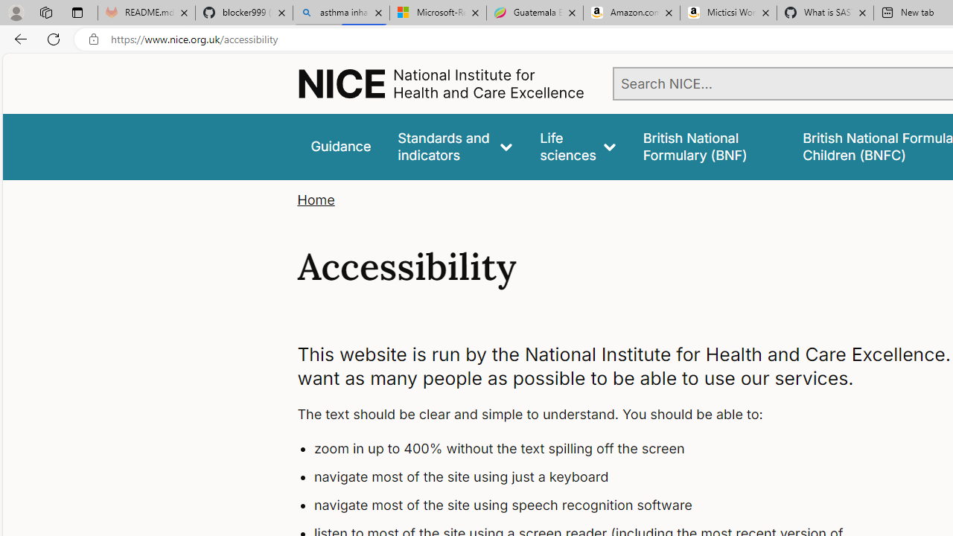 Image resolution: width=953 pixels, height=536 pixels. I want to click on zoom in up to 400% without the text spilling off the screen, so click(593, 450).